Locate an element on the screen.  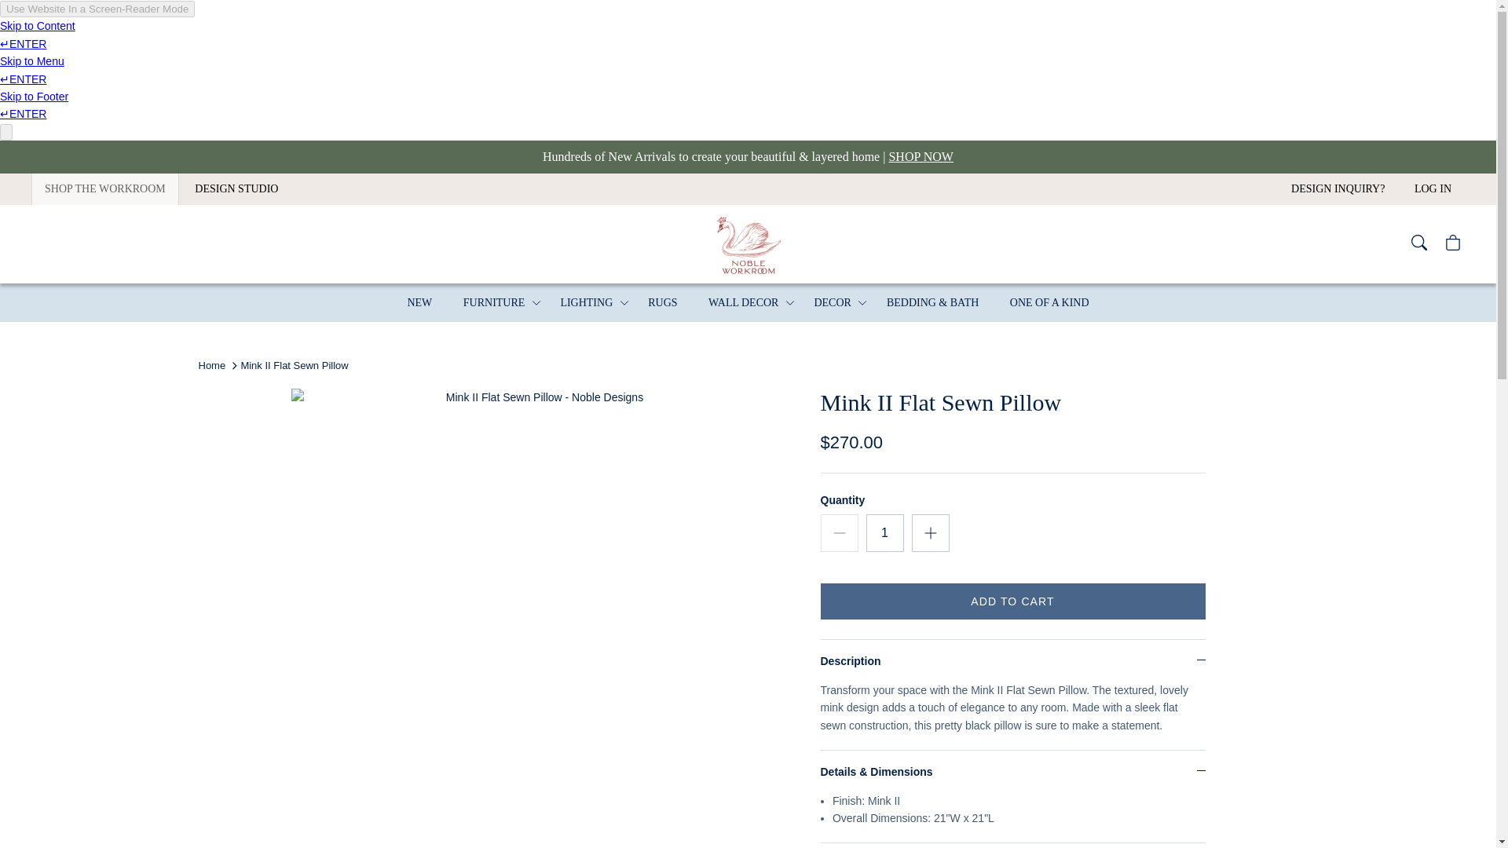
TOGGLE MENU is located at coordinates (536, 303).